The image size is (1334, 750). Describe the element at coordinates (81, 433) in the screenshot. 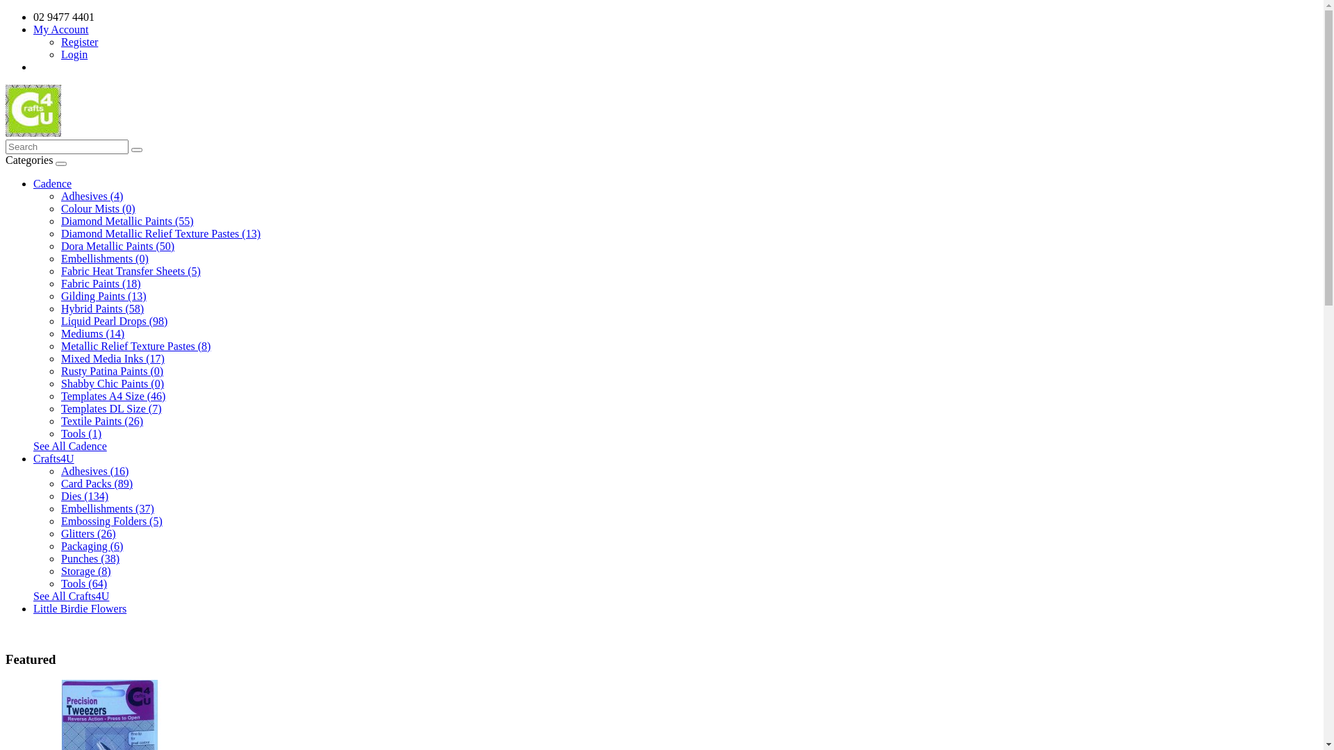

I see `Tools (1)` at that location.